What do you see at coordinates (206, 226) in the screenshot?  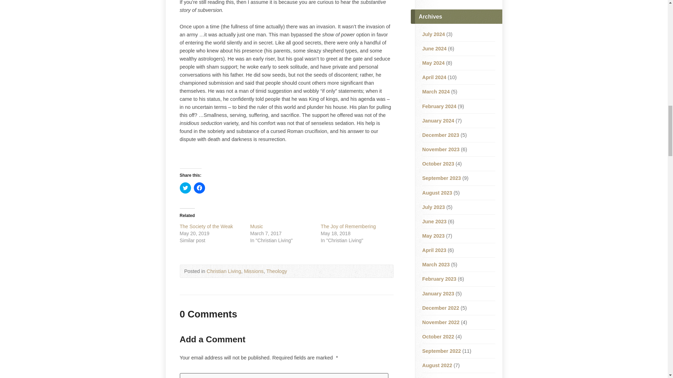 I see `The Society of the Weak` at bounding box center [206, 226].